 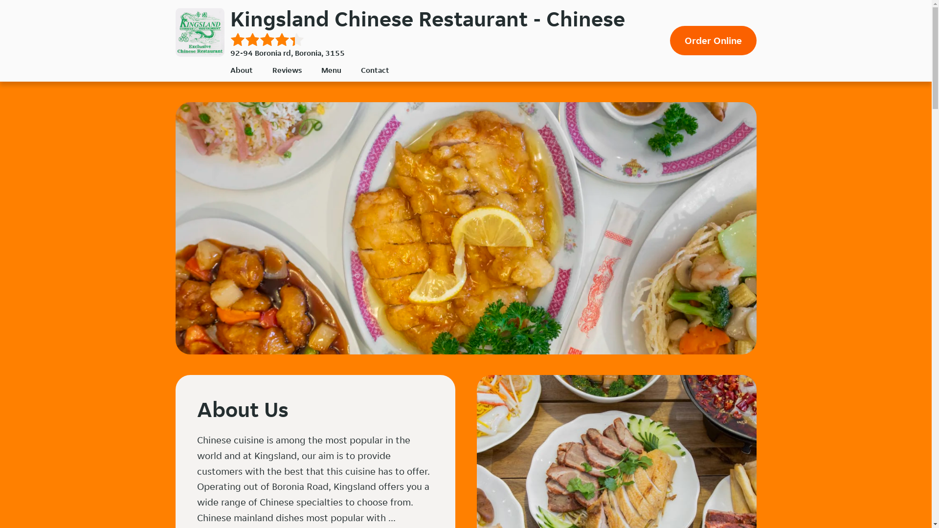 What do you see at coordinates (713, 41) in the screenshot?
I see `Order Online` at bounding box center [713, 41].